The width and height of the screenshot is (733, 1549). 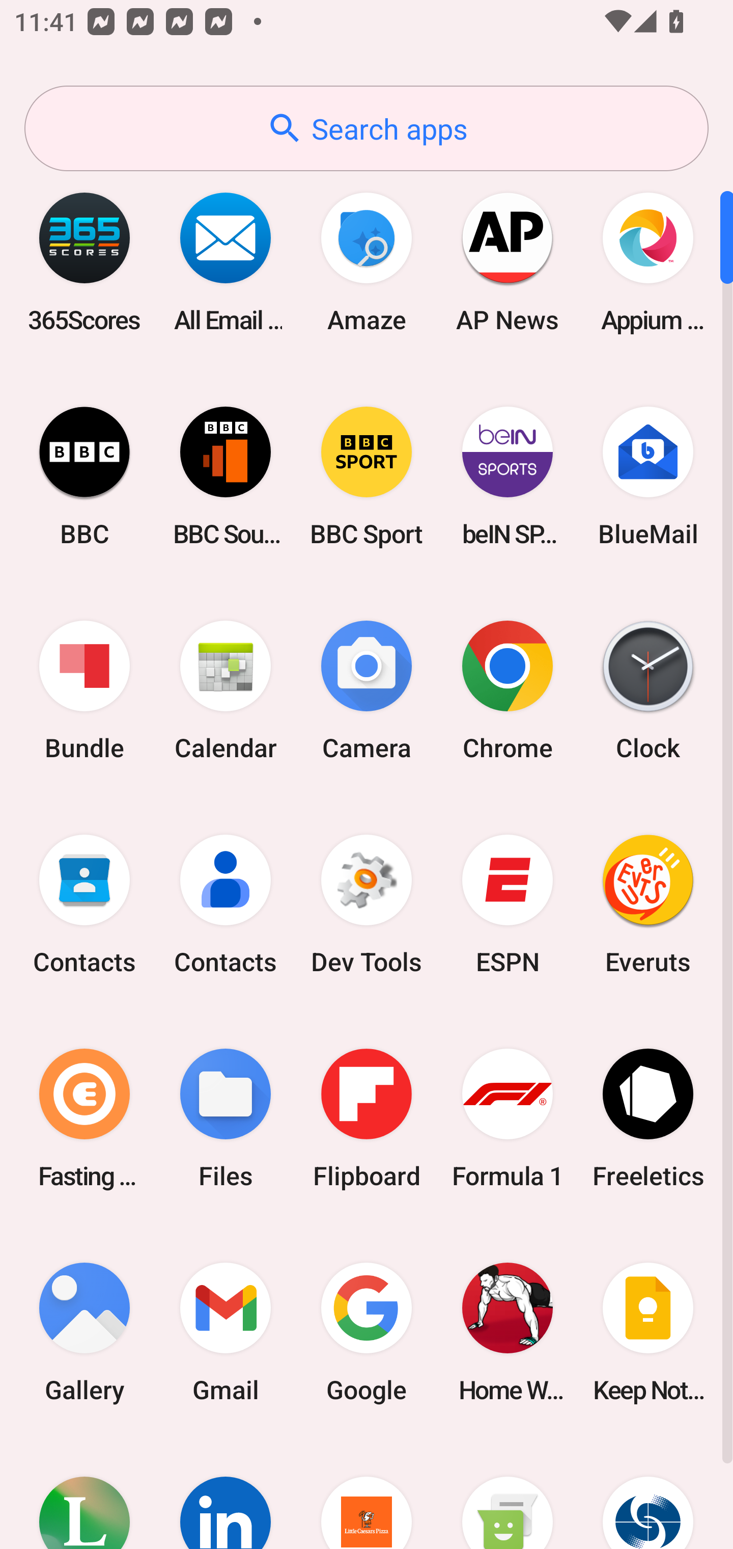 I want to click on Contacts, so click(x=84, y=904).